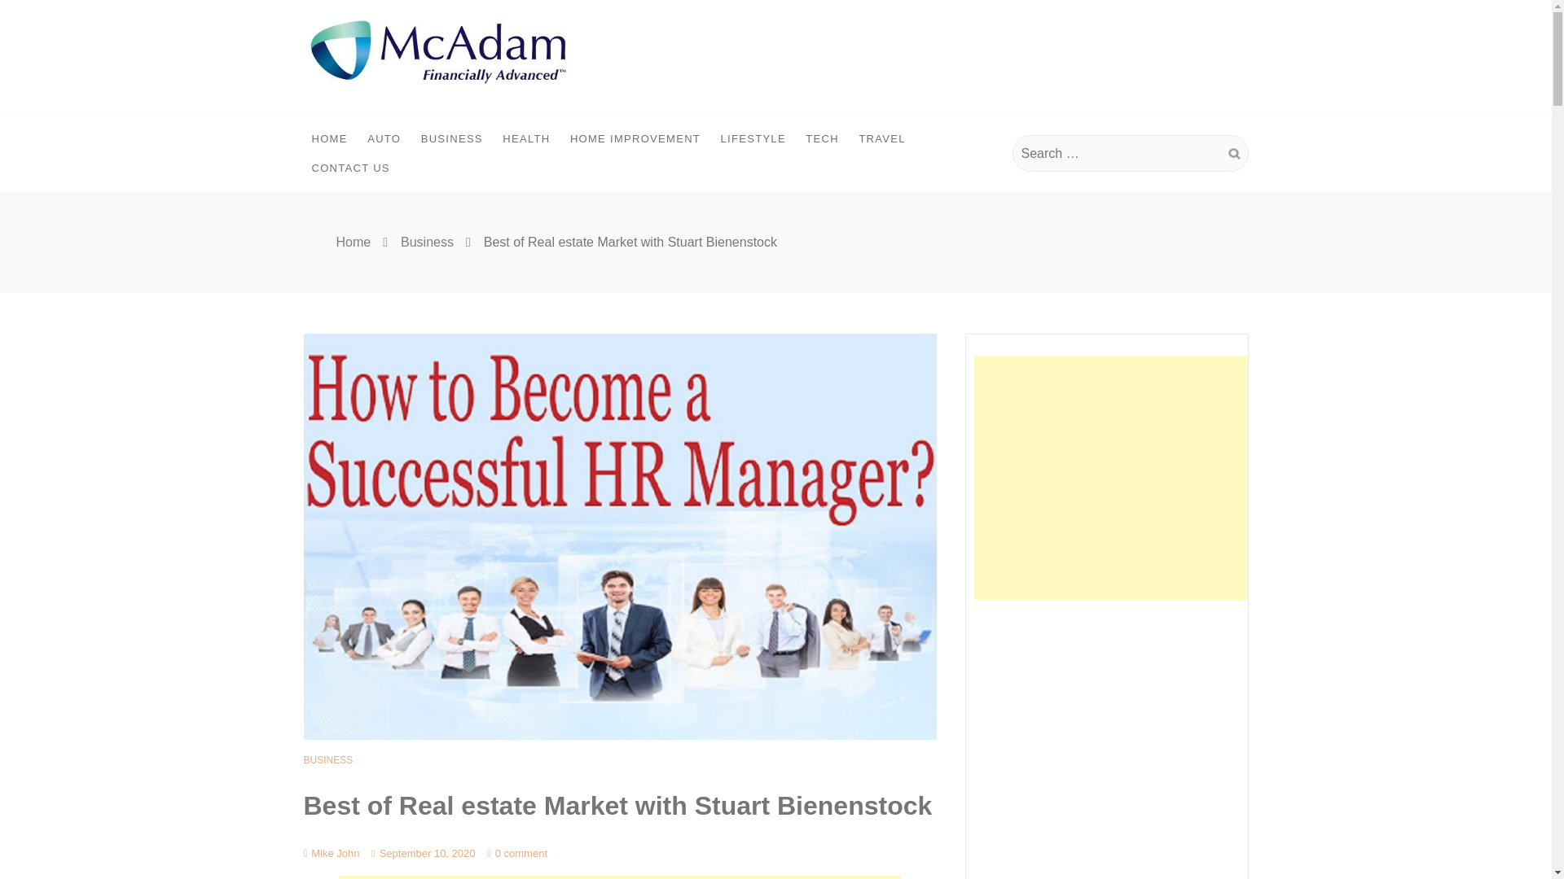 Image resolution: width=1564 pixels, height=879 pixels. I want to click on TECH, so click(823, 139).